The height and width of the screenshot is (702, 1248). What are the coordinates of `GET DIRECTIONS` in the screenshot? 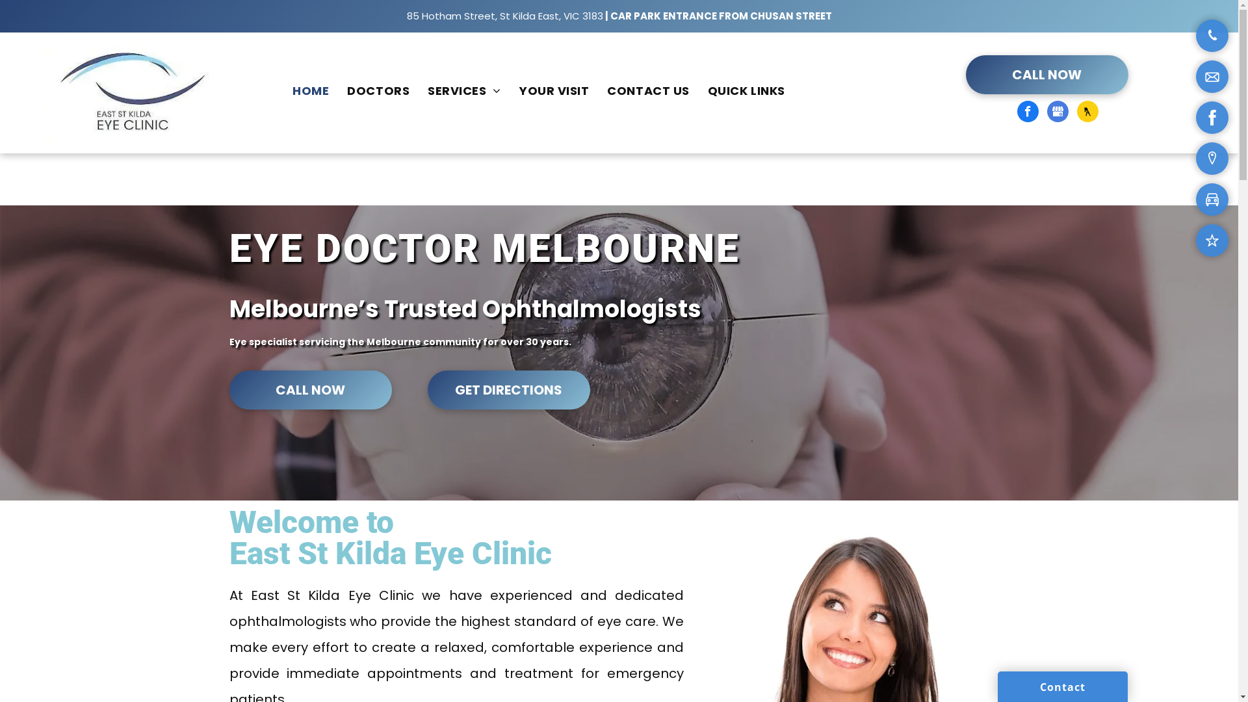 It's located at (509, 390).